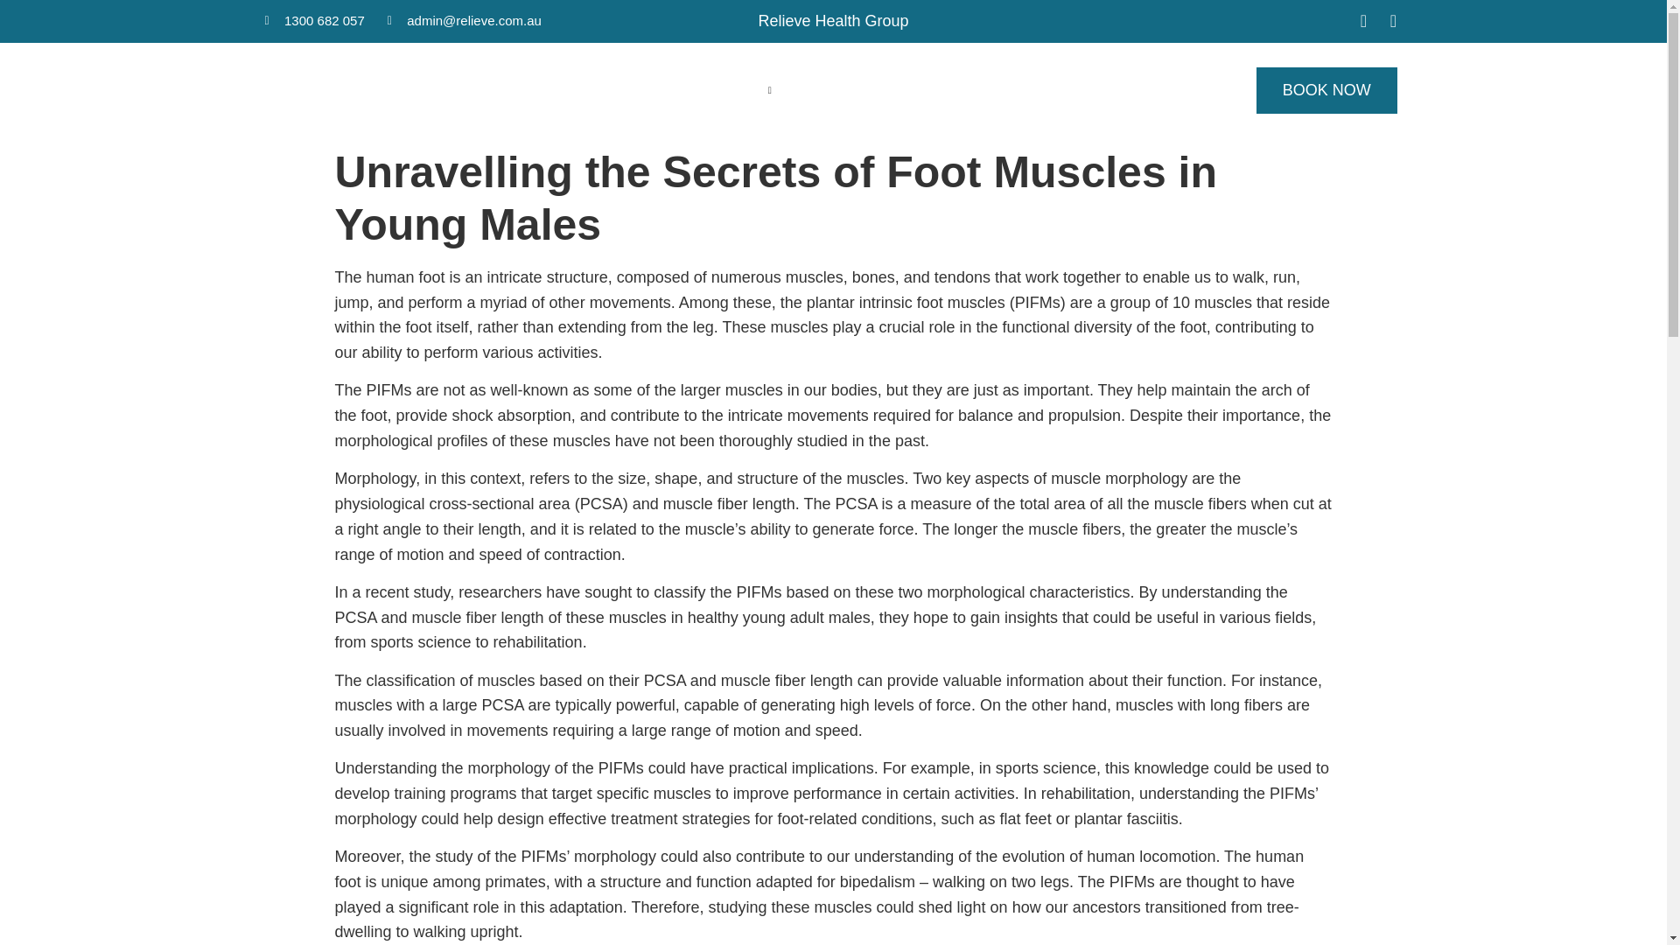 Image resolution: width=1680 pixels, height=945 pixels. I want to click on Education, so click(924, 90).